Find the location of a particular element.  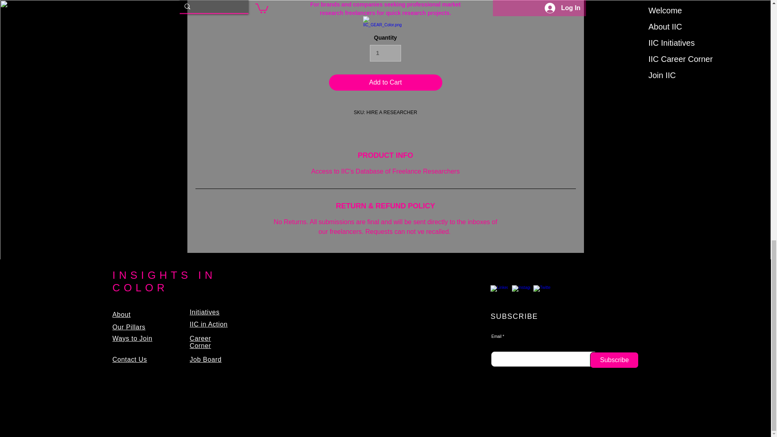

IIC in Action is located at coordinates (208, 324).